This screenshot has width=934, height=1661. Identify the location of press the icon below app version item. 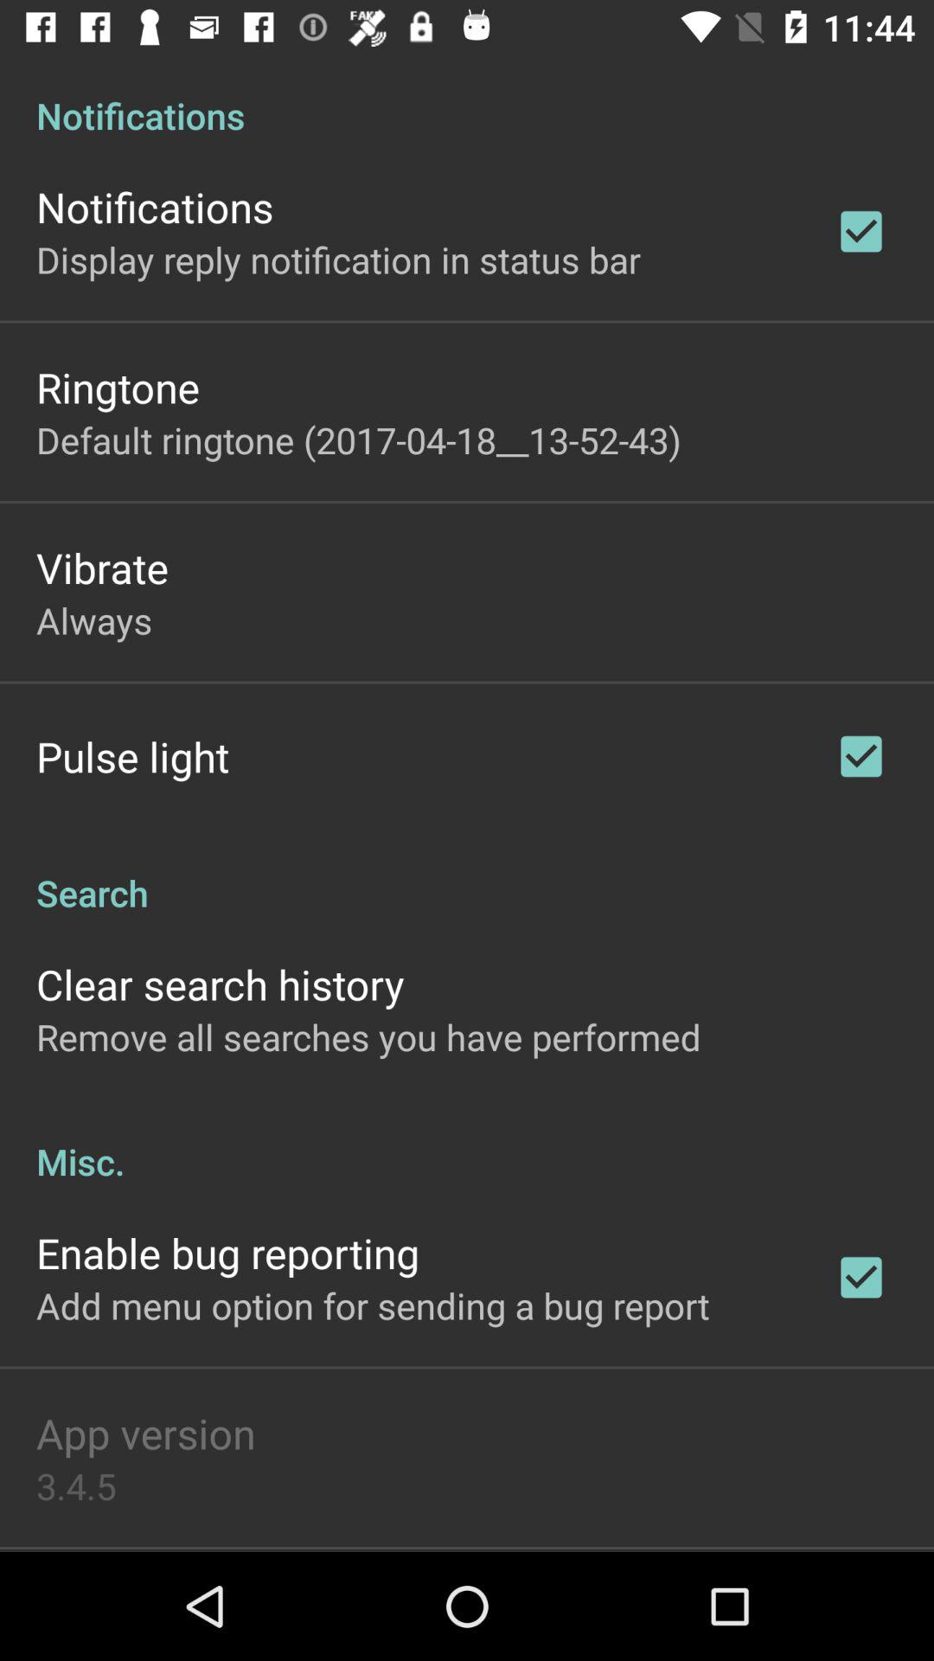
(76, 1485).